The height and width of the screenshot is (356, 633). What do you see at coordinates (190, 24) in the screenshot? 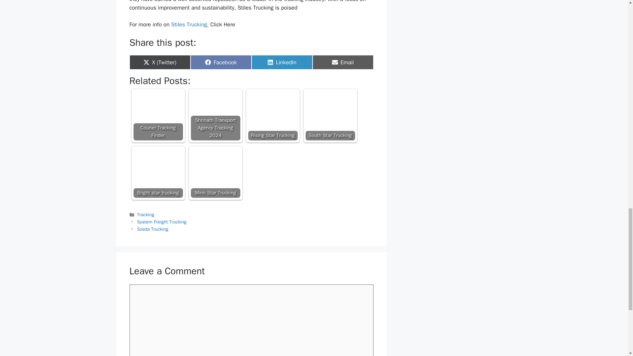
I see `Stiles Trucking,` at bounding box center [190, 24].